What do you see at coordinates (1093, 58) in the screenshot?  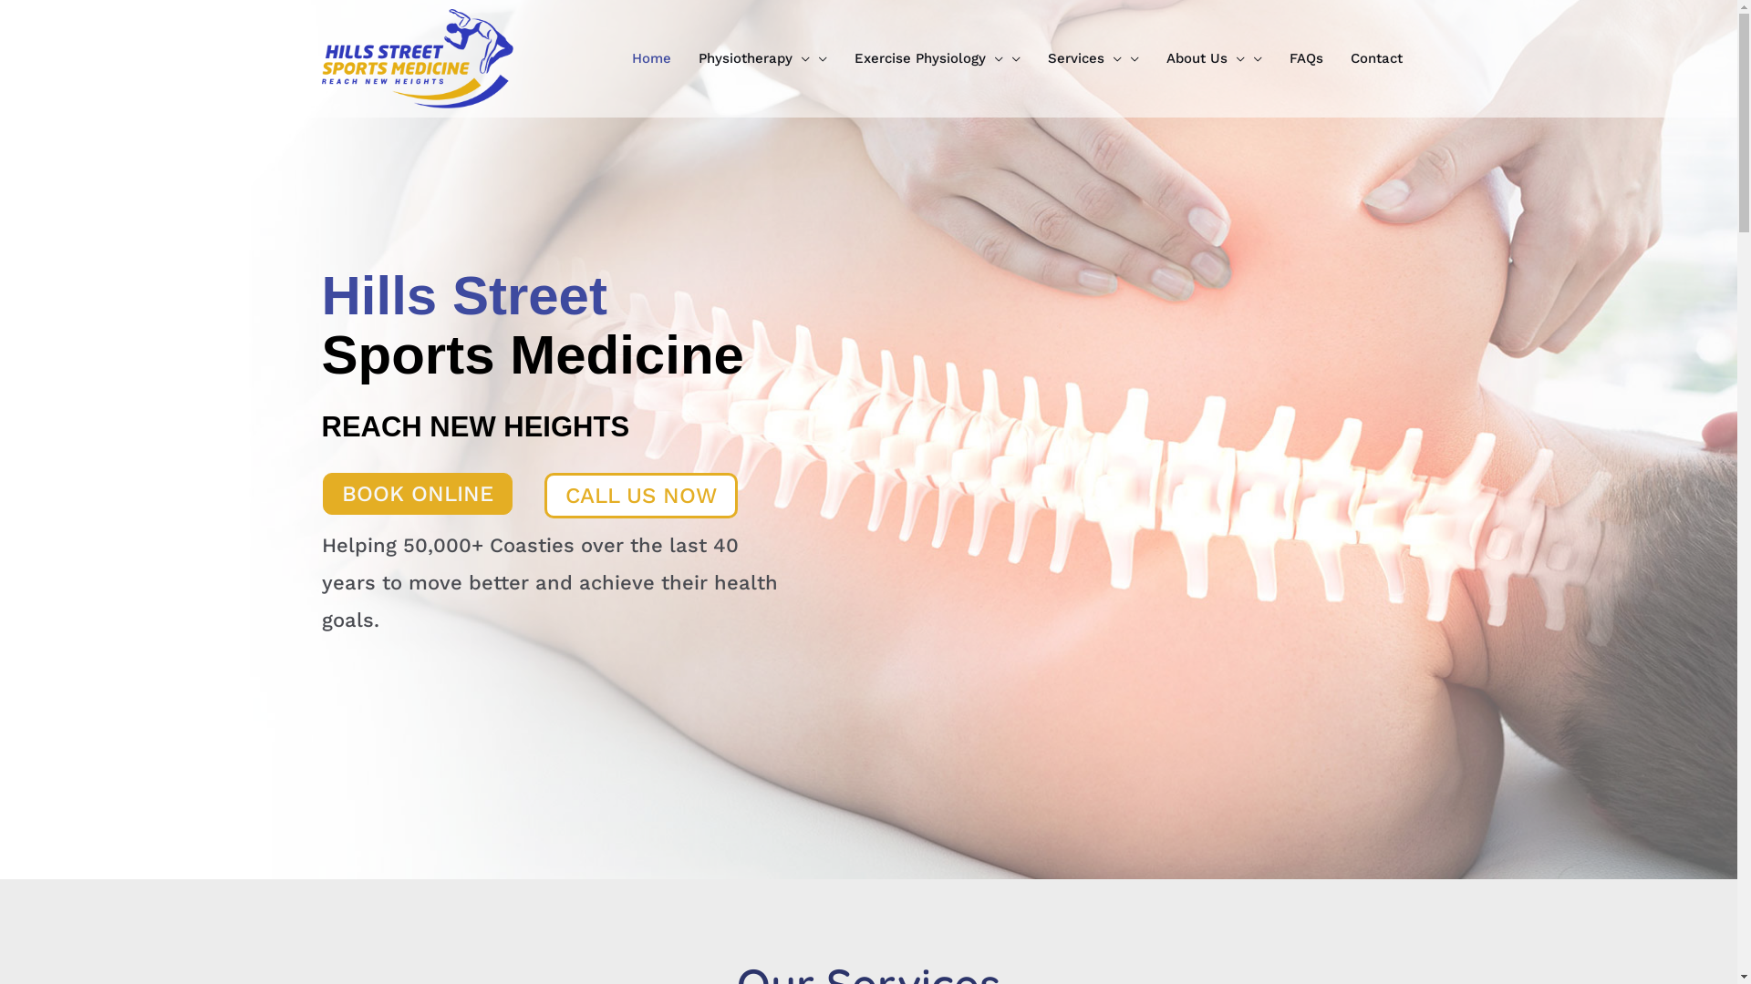 I see `Services` at bounding box center [1093, 58].